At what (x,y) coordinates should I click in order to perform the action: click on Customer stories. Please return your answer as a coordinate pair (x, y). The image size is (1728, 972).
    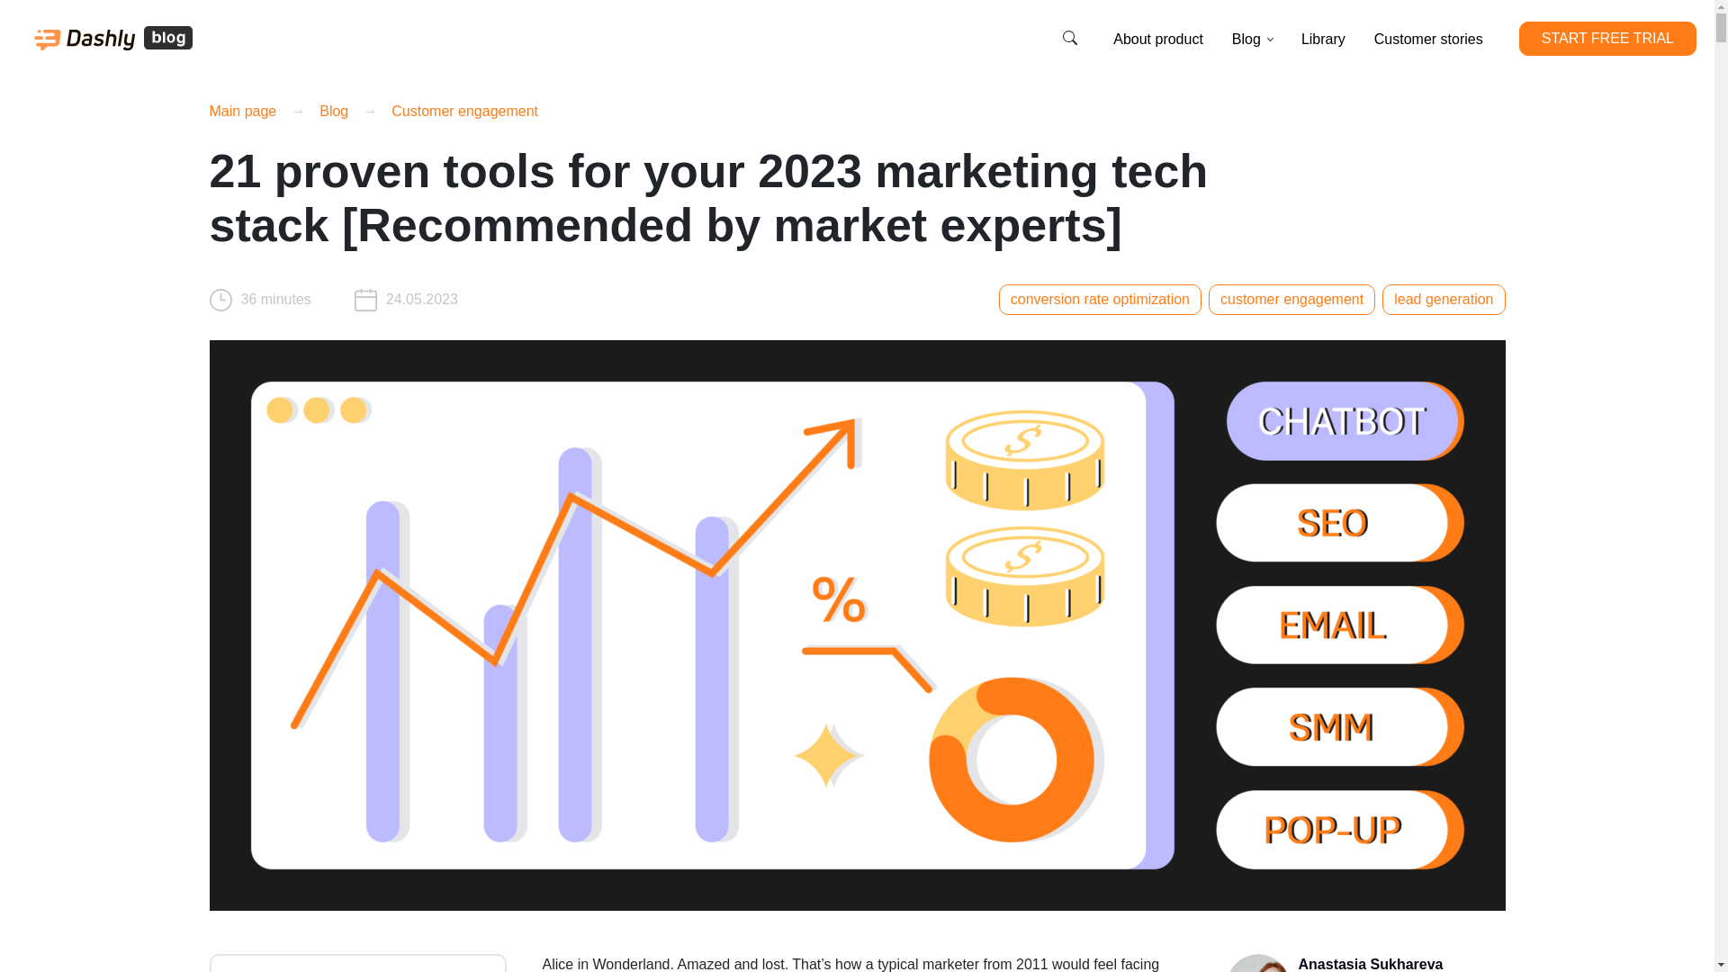
    Looking at the image, I should click on (1427, 39).